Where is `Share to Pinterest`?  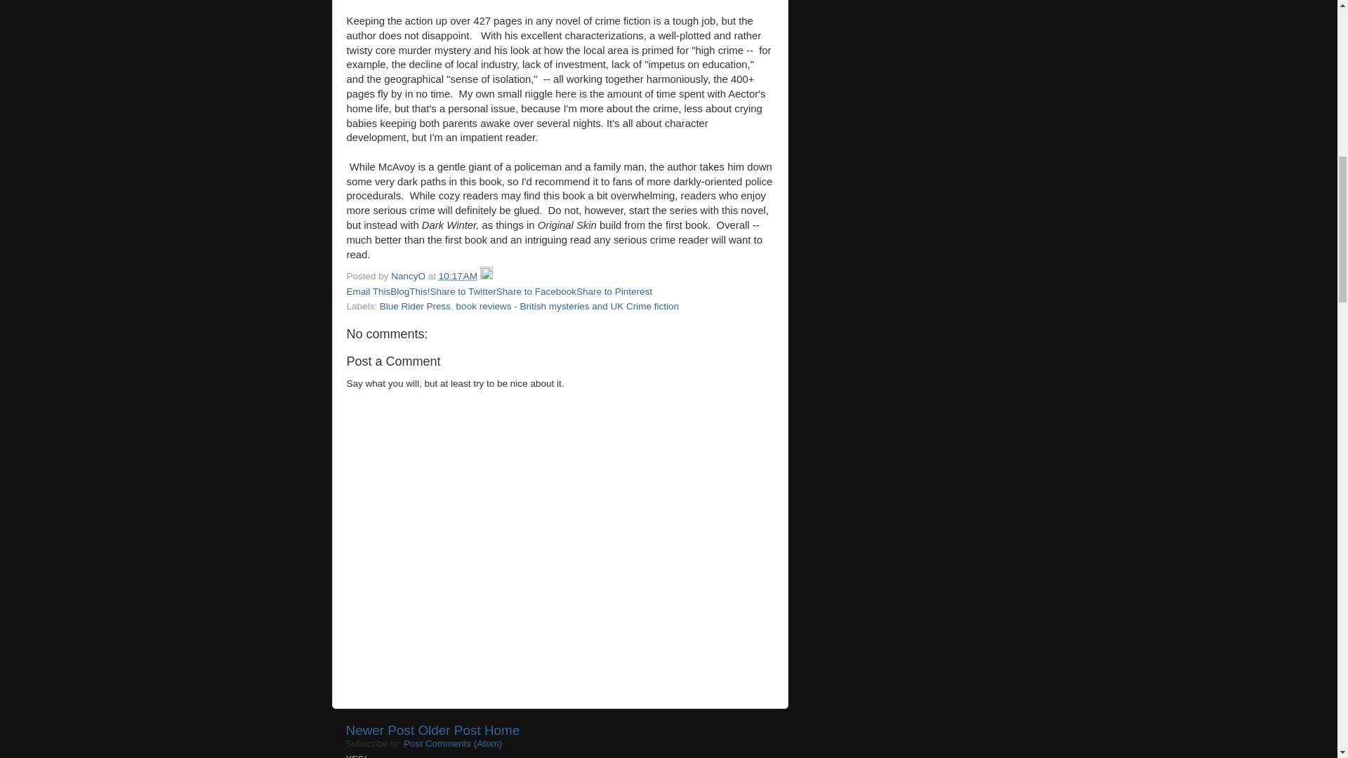
Share to Pinterest is located at coordinates (614, 292).